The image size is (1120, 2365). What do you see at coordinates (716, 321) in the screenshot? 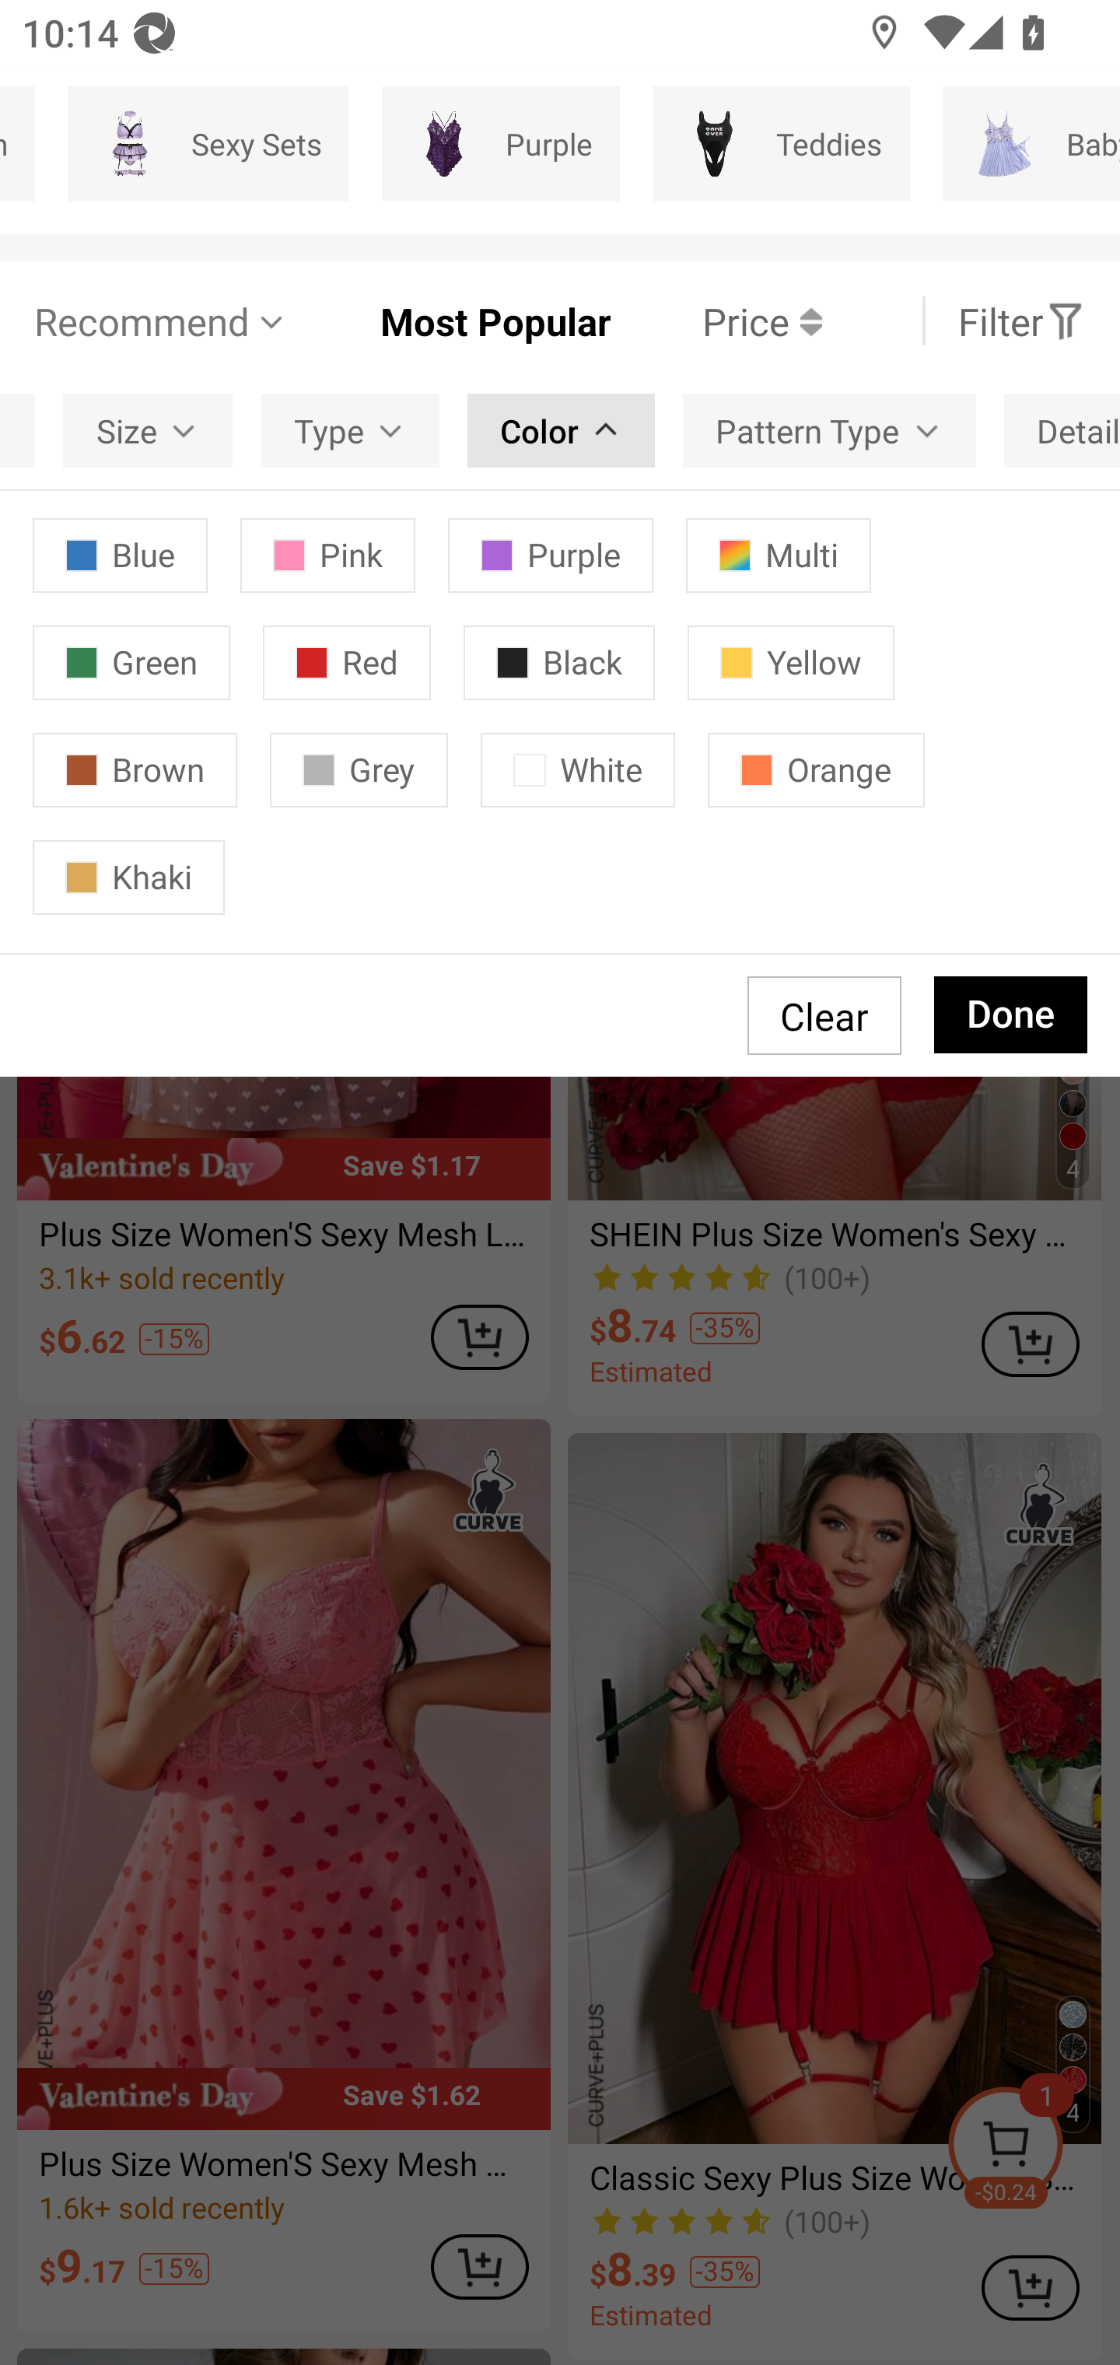
I see `Price` at bounding box center [716, 321].